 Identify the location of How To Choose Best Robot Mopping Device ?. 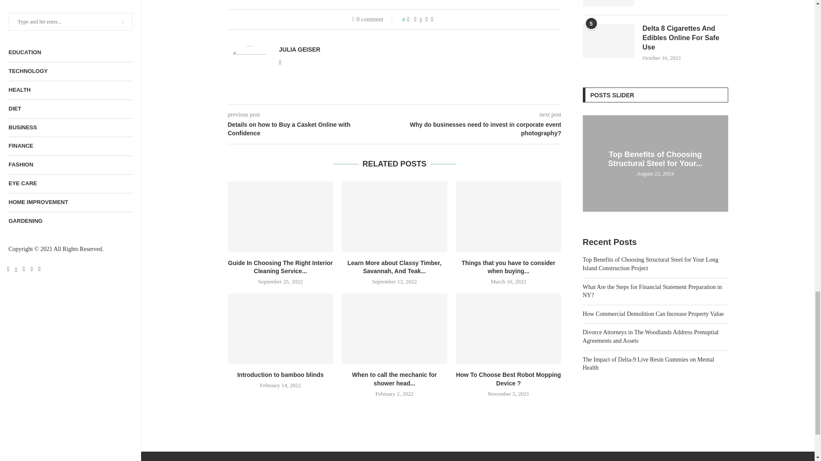
(508, 329).